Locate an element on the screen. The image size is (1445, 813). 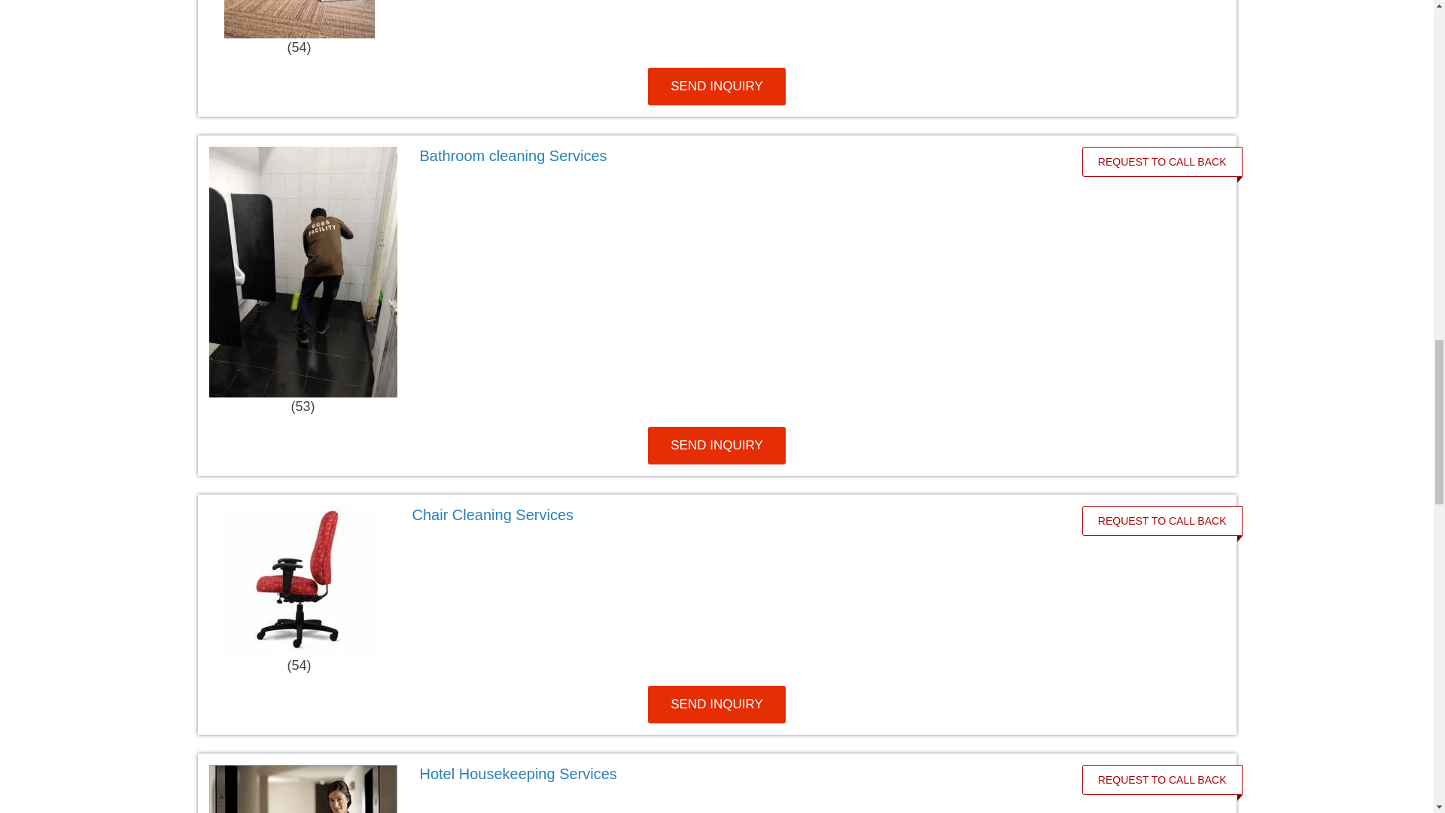
Chair Cleaning Services is located at coordinates (492, 515).